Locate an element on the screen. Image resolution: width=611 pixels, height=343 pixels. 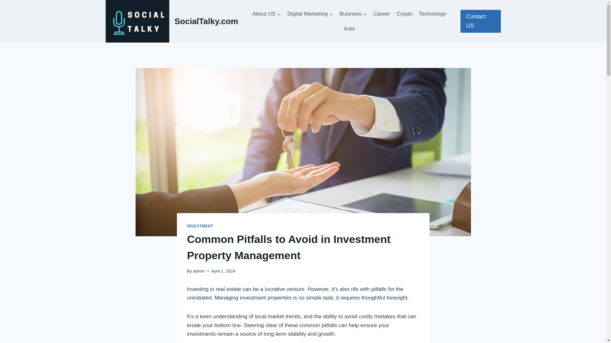
Crypto is located at coordinates (404, 14).